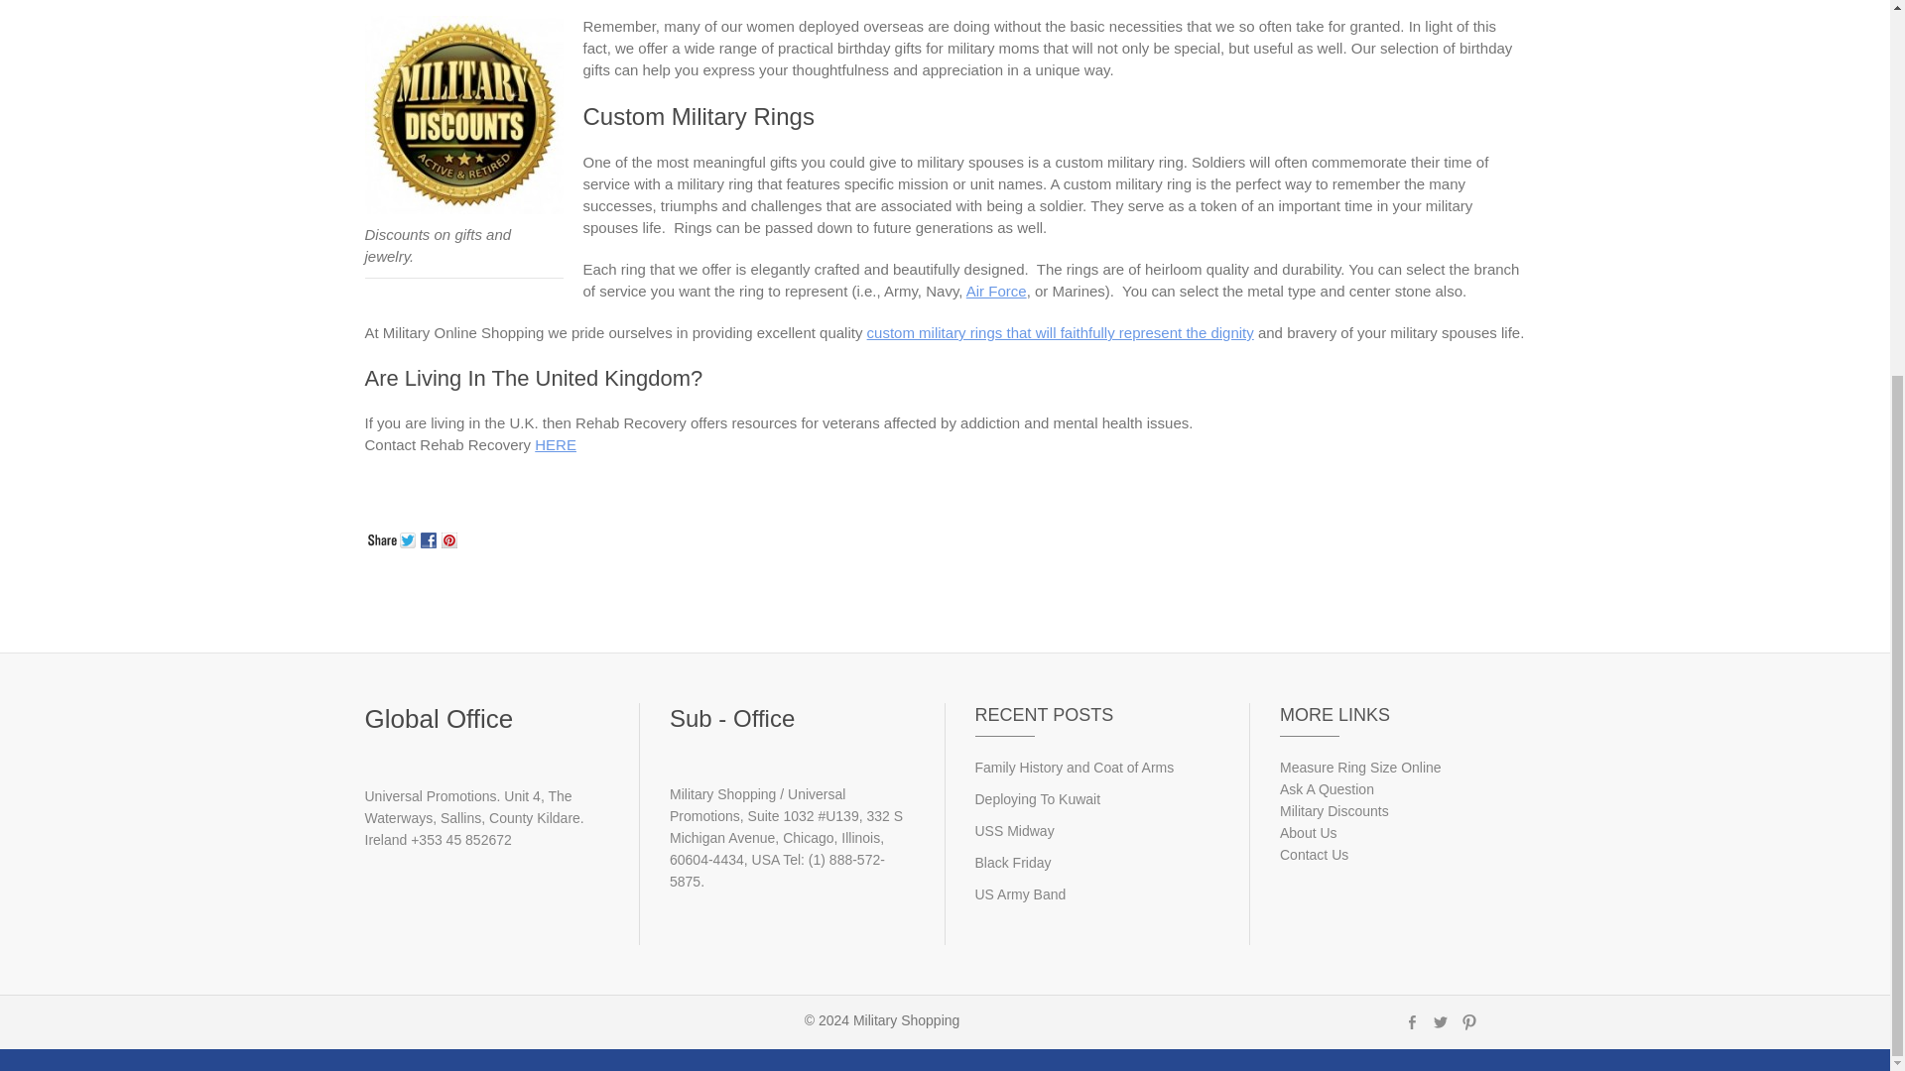 This screenshot has height=1071, width=1905. What do you see at coordinates (409, 537) in the screenshot?
I see `Twitter` at bounding box center [409, 537].